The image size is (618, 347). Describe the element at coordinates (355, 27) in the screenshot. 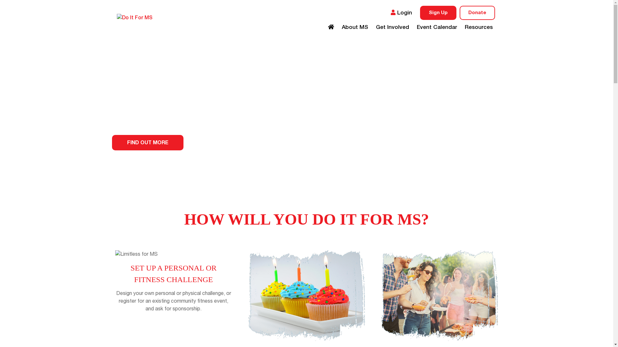

I see `About MS` at that location.